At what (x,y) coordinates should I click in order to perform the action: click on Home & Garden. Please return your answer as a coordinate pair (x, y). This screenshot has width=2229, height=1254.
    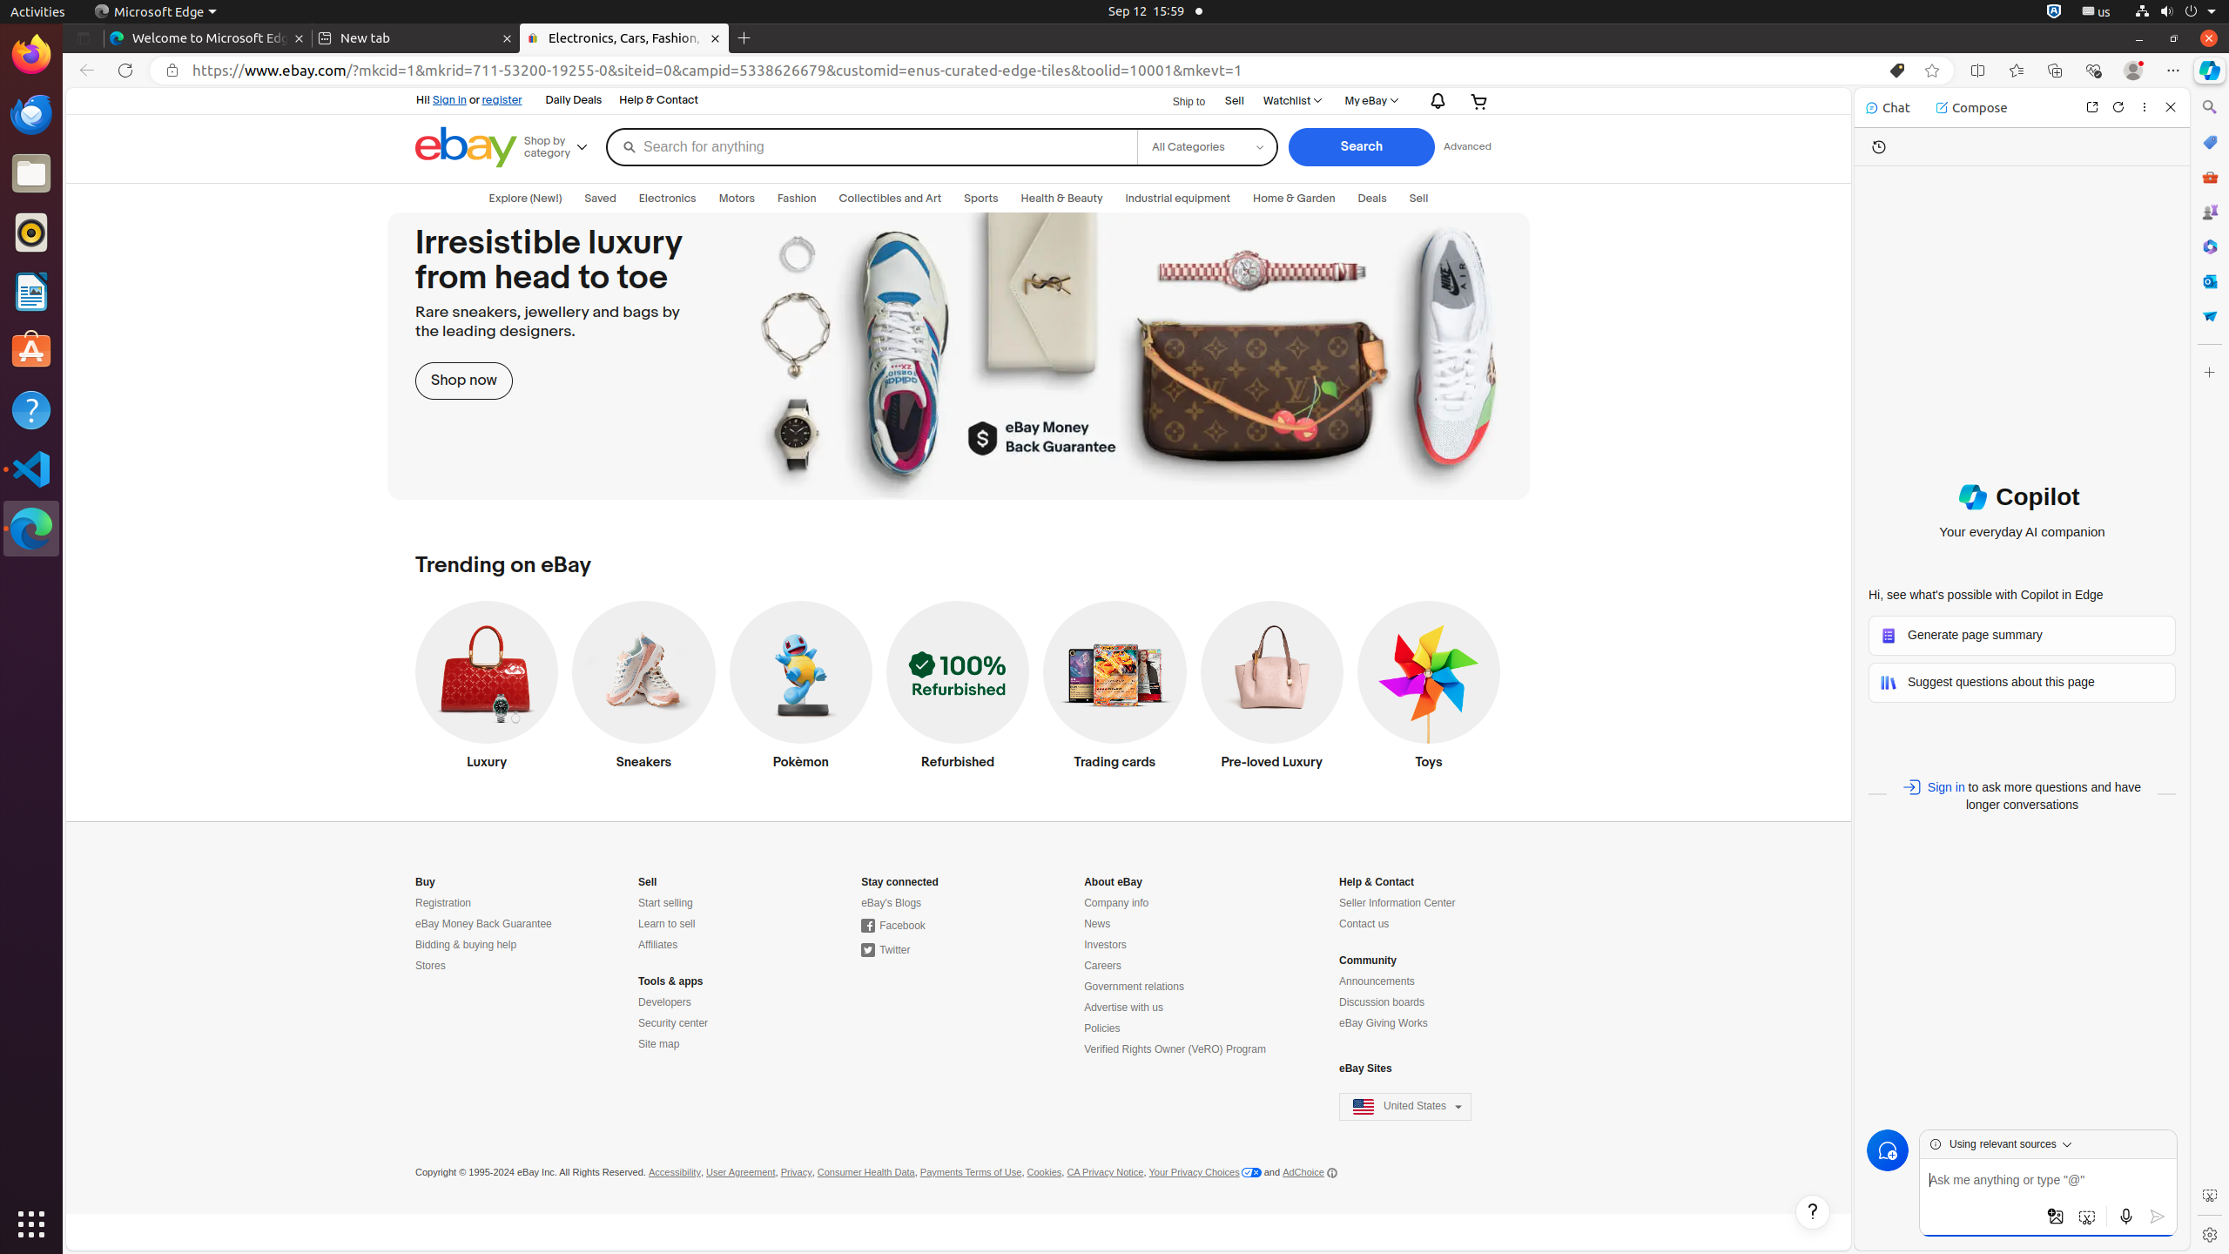
    Looking at the image, I should click on (1294, 199).